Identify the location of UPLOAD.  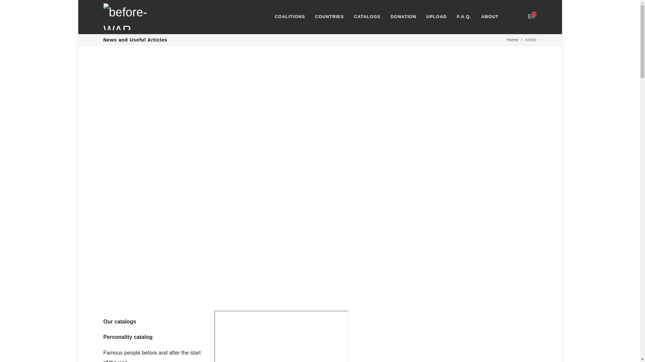
(436, 17).